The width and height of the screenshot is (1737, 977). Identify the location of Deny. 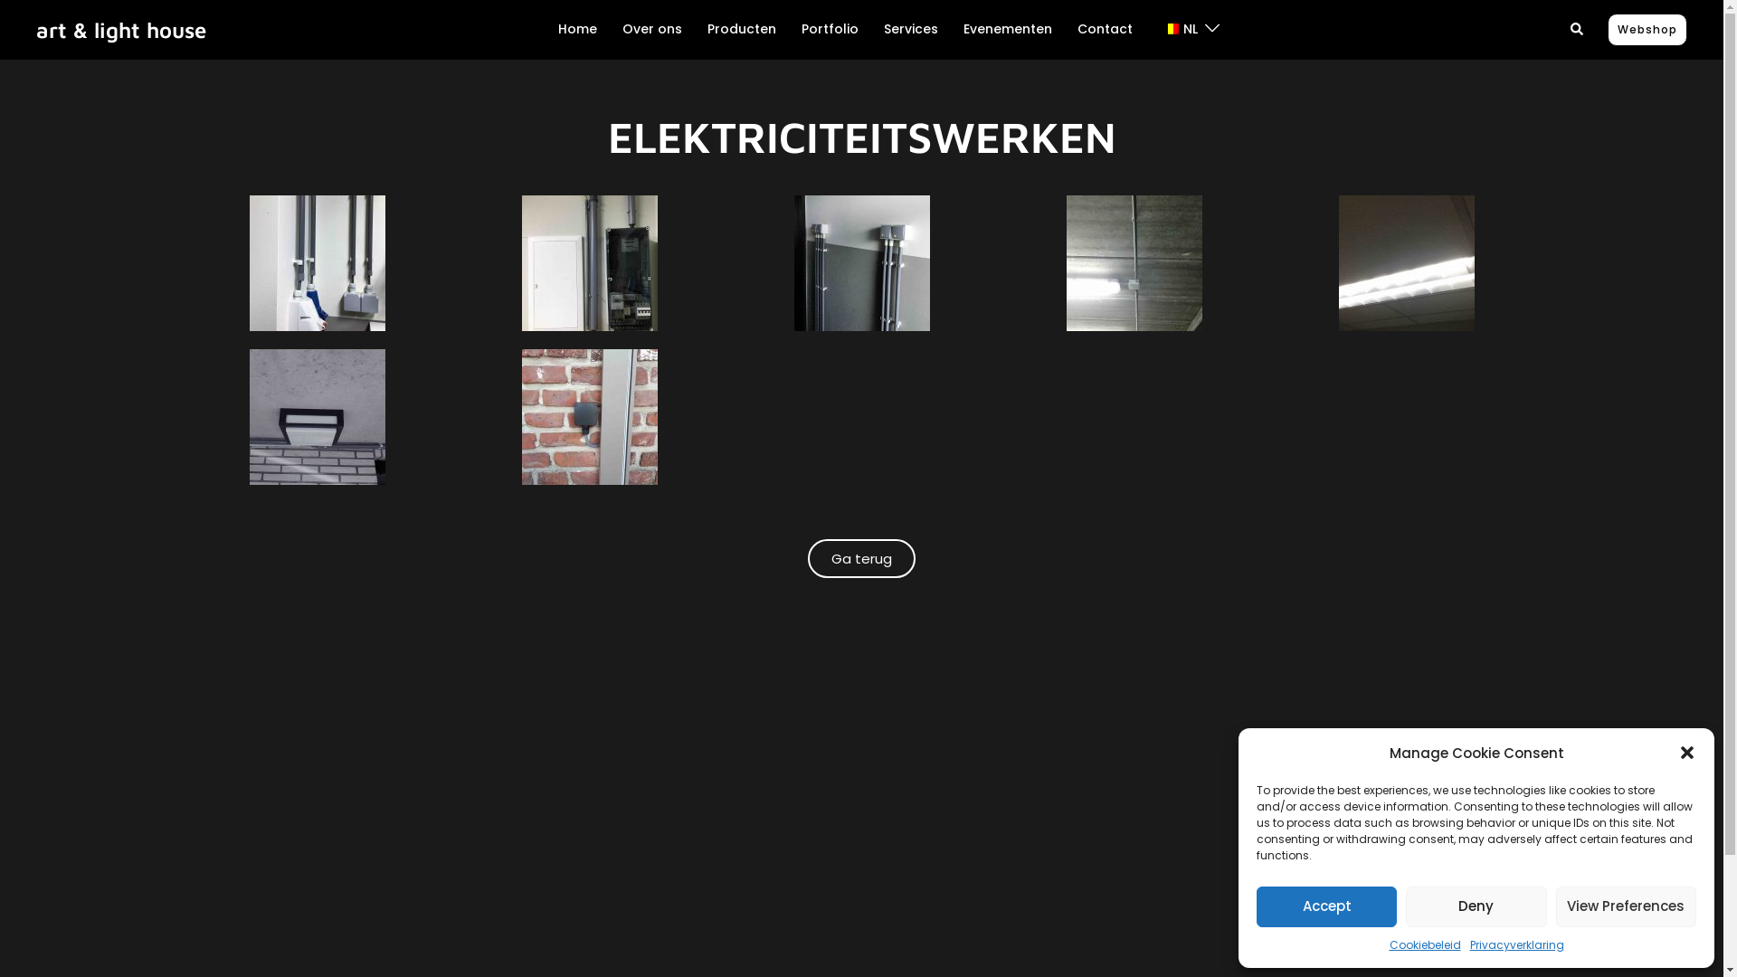
(1476, 906).